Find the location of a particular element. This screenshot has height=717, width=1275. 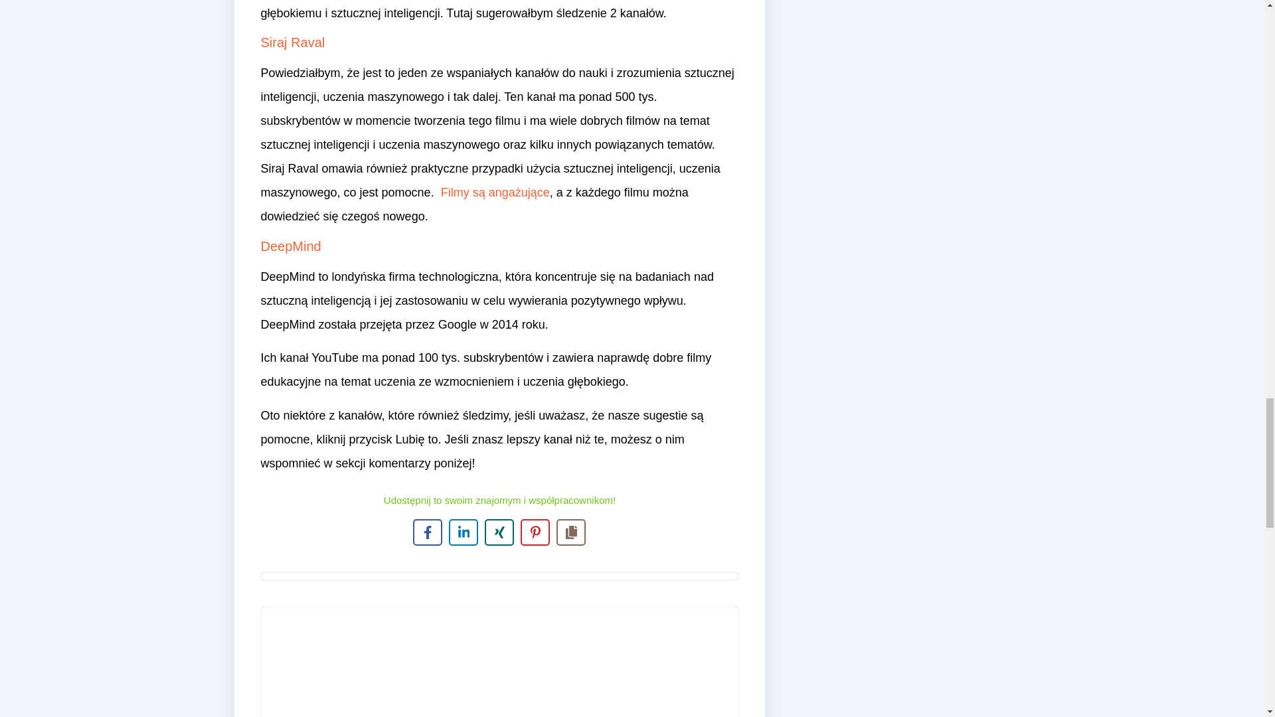

Siraj Raval is located at coordinates (292, 42).